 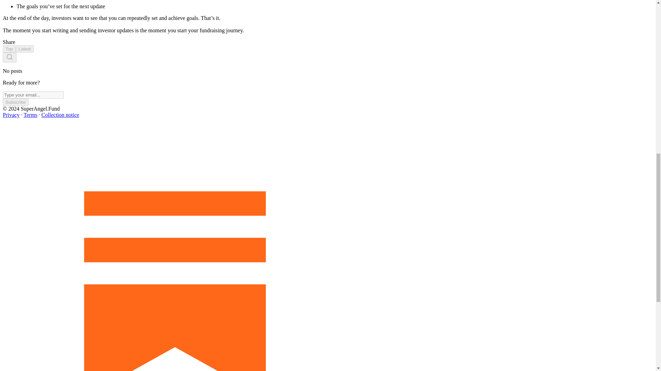 What do you see at coordinates (9, 49) in the screenshot?
I see `Top` at bounding box center [9, 49].